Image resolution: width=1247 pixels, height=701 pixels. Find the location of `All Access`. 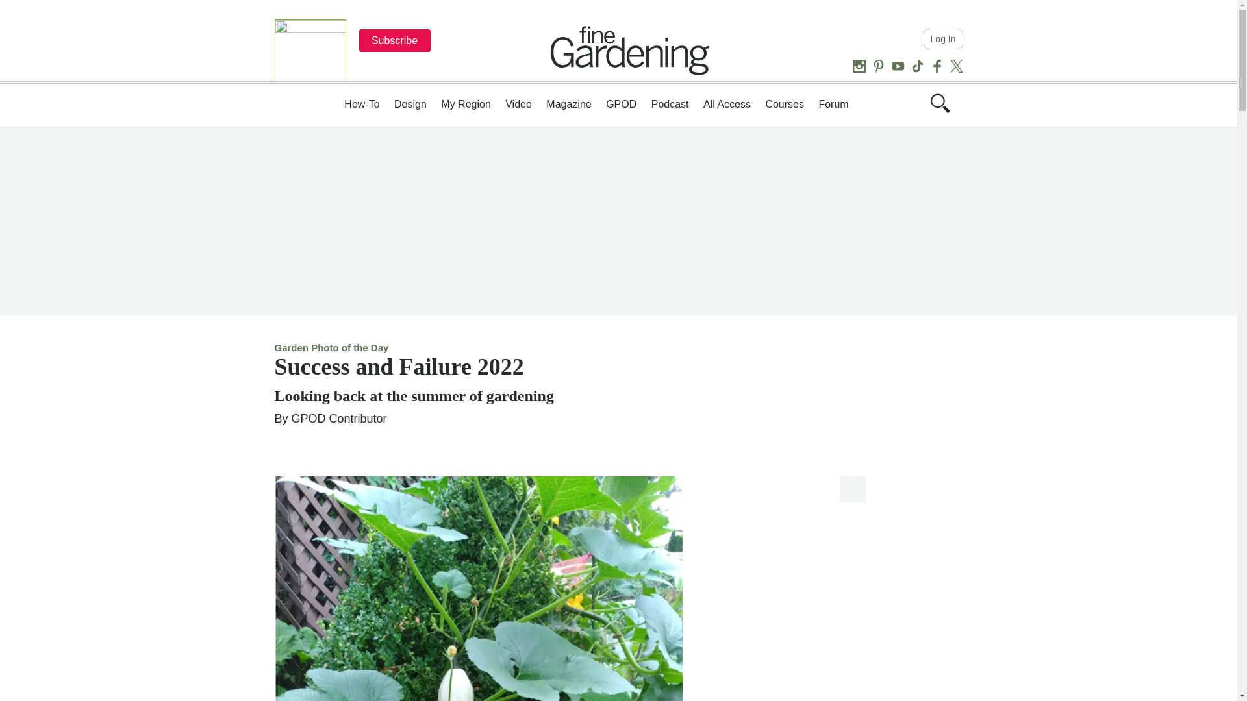

All Access is located at coordinates (726, 104).